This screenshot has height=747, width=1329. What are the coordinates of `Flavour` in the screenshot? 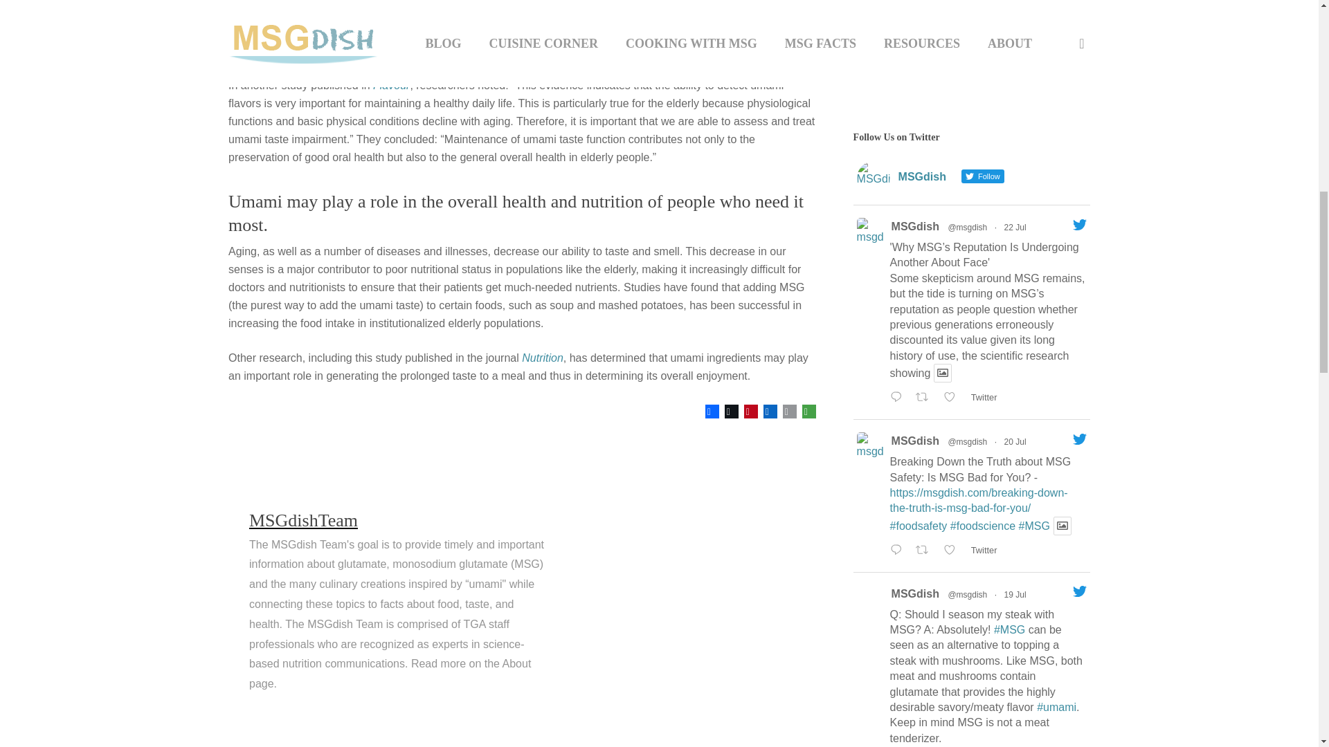 It's located at (391, 84).